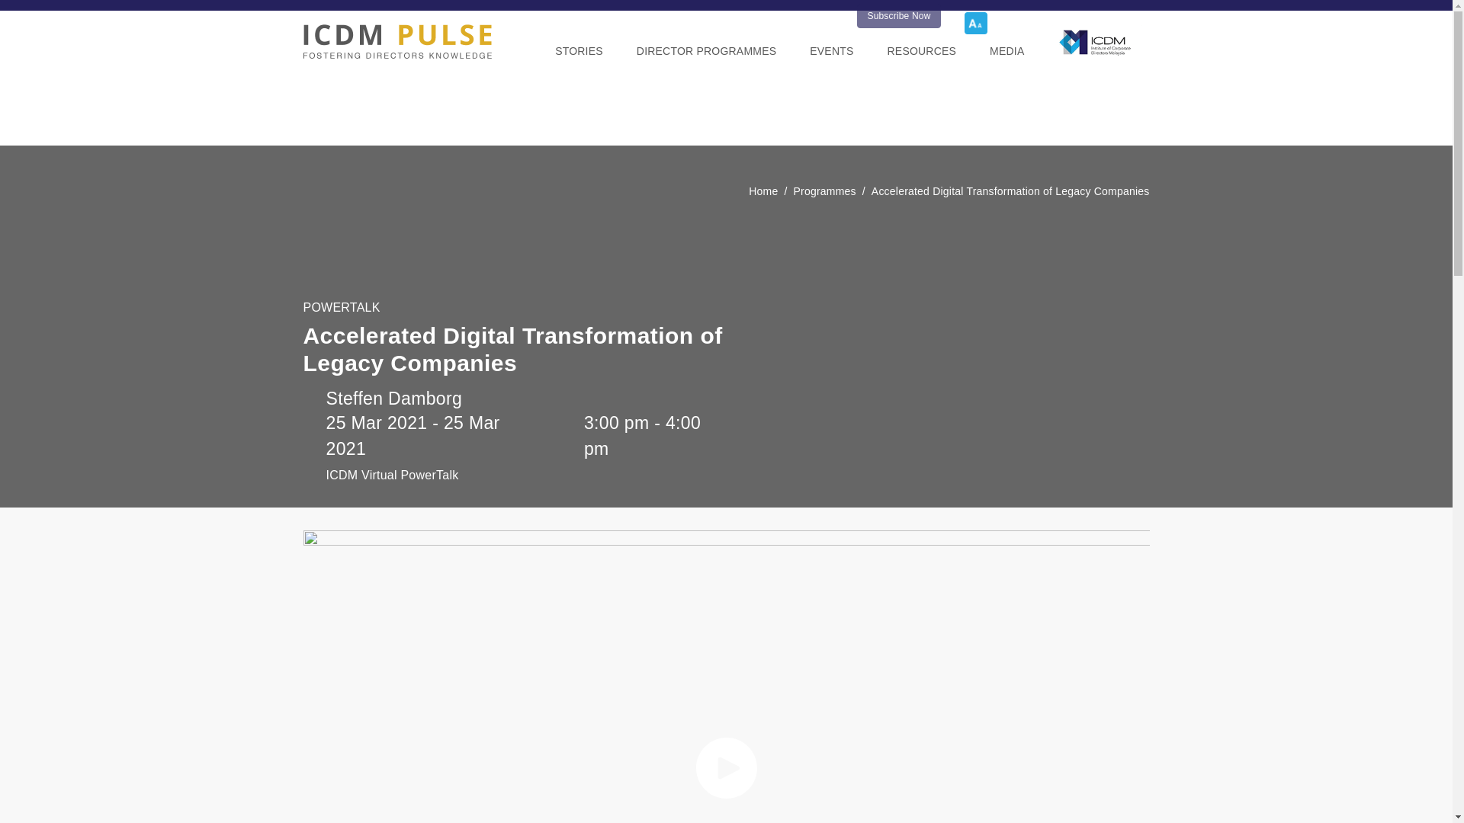  What do you see at coordinates (898, 15) in the screenshot?
I see `Subscribe Now` at bounding box center [898, 15].